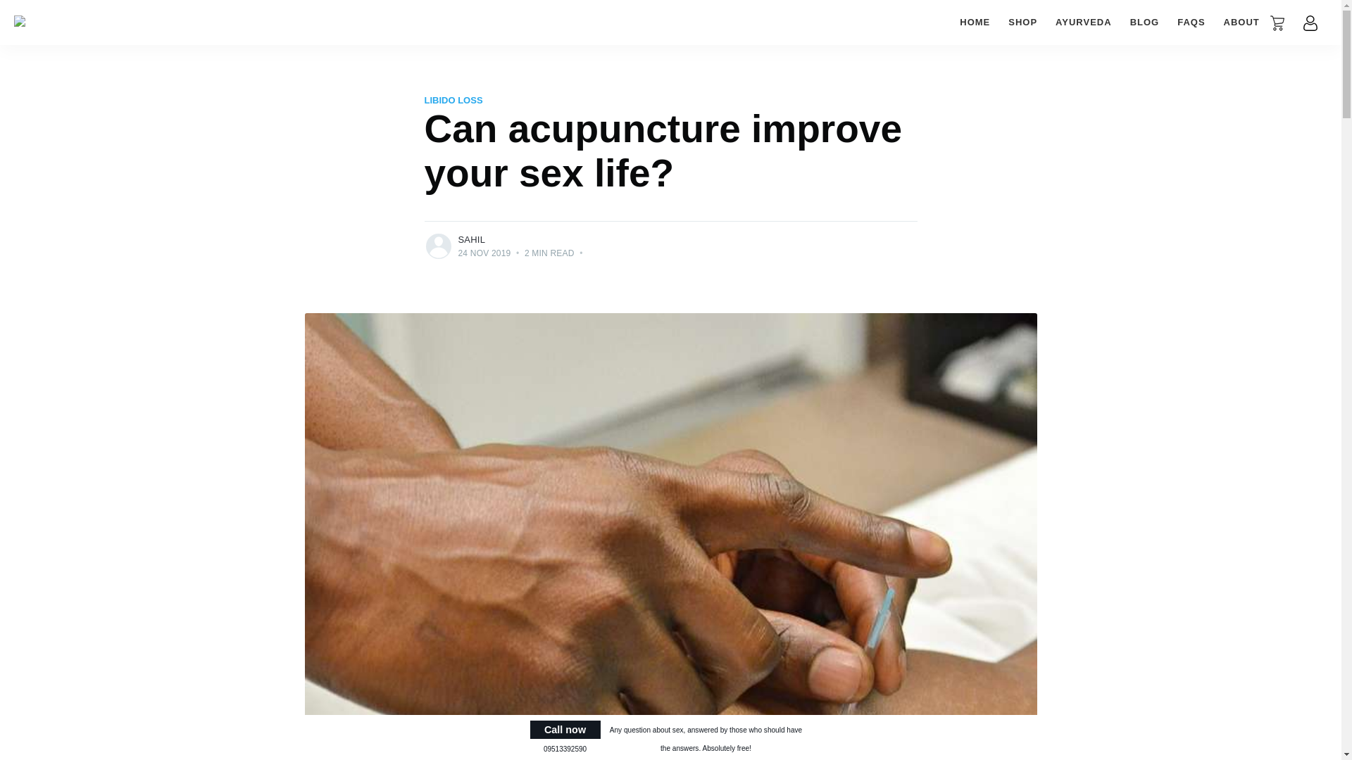 This screenshot has height=760, width=1352. What do you see at coordinates (1310, 23) in the screenshot?
I see `Profile` at bounding box center [1310, 23].